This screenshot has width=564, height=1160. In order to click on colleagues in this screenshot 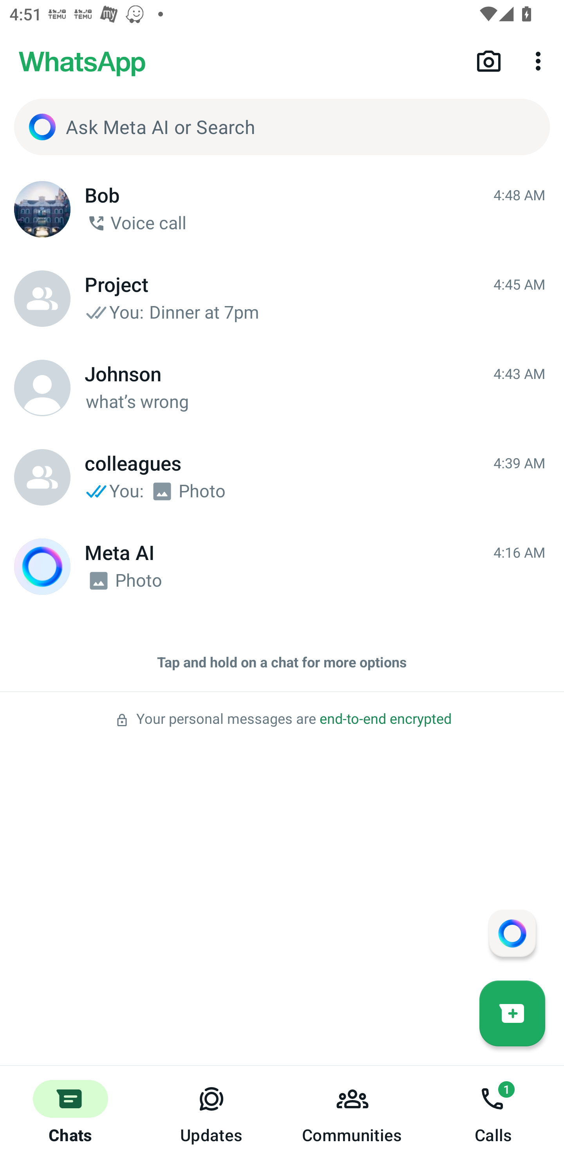, I will do `click(42, 477)`.